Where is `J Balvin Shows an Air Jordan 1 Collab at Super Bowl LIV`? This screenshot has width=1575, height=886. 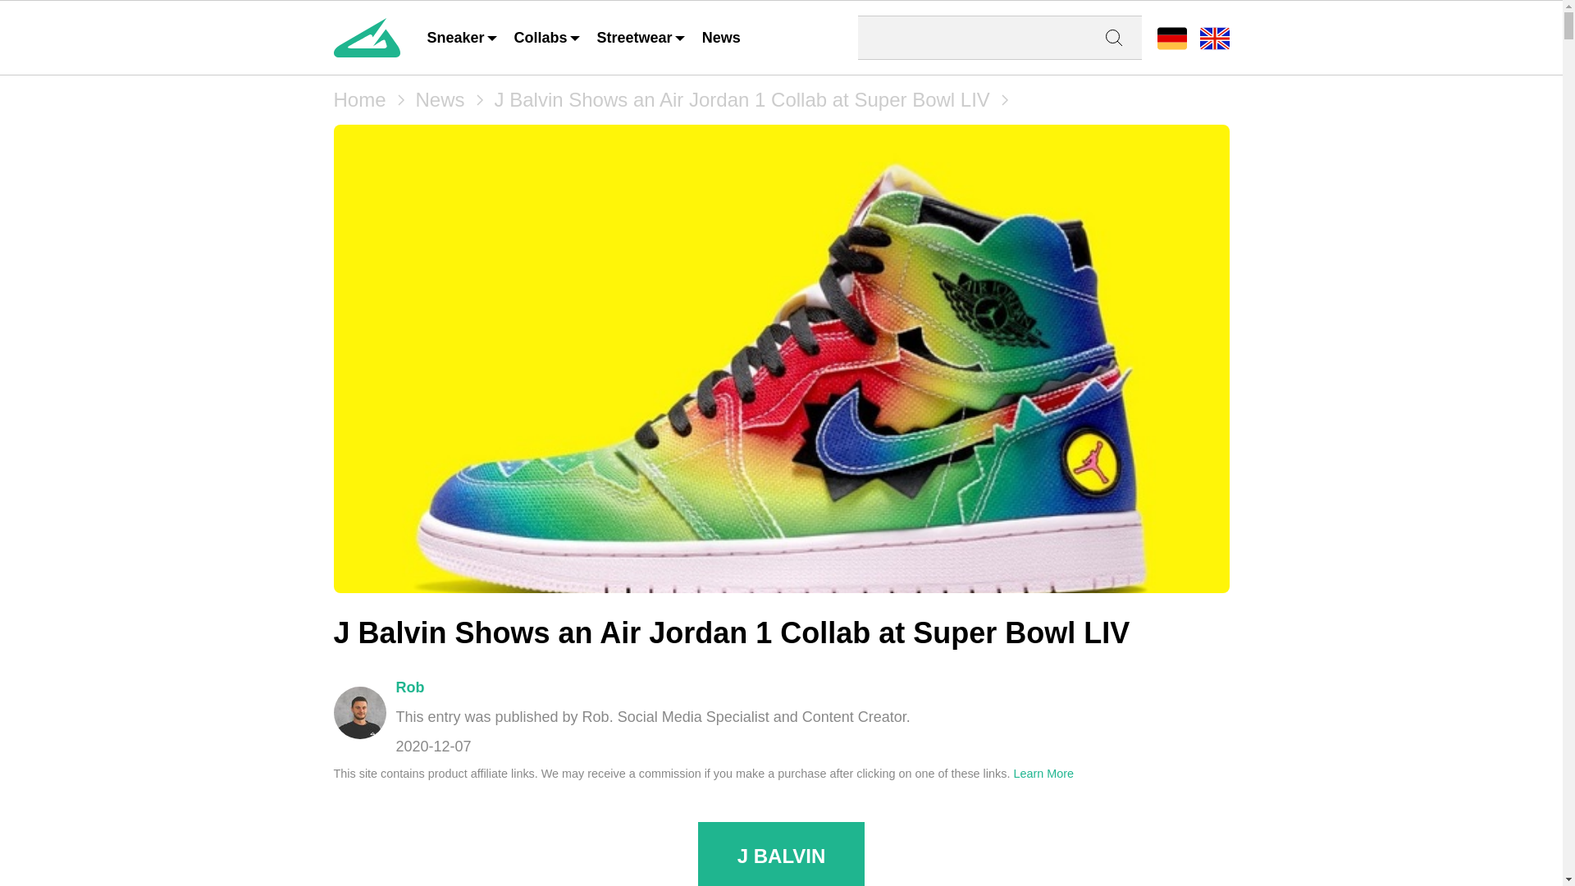
J Balvin Shows an Air Jordan 1 Collab at Super Bowl LIV is located at coordinates (742, 100).